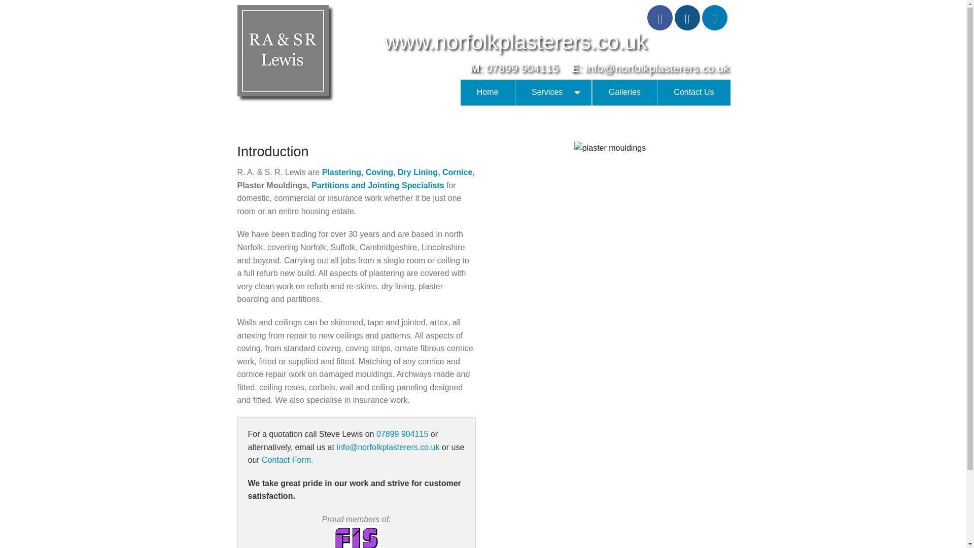  Describe the element at coordinates (417, 172) in the screenshot. I see `Dry Lining` at that location.